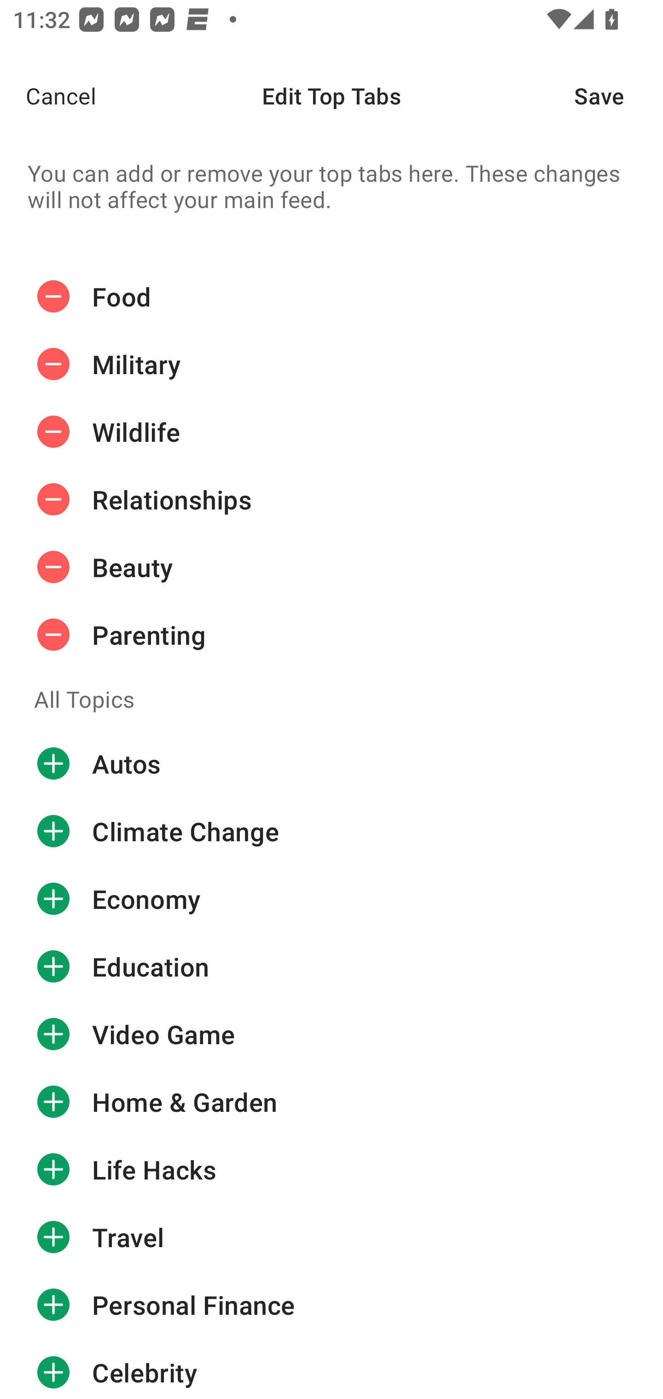  I want to click on Cancel, so click(48, 96).